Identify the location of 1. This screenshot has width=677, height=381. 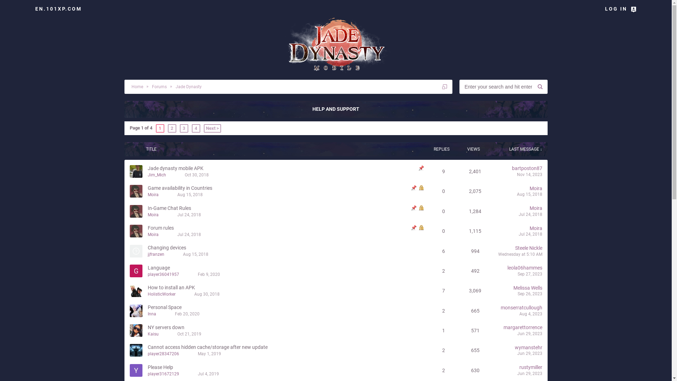
(160, 128).